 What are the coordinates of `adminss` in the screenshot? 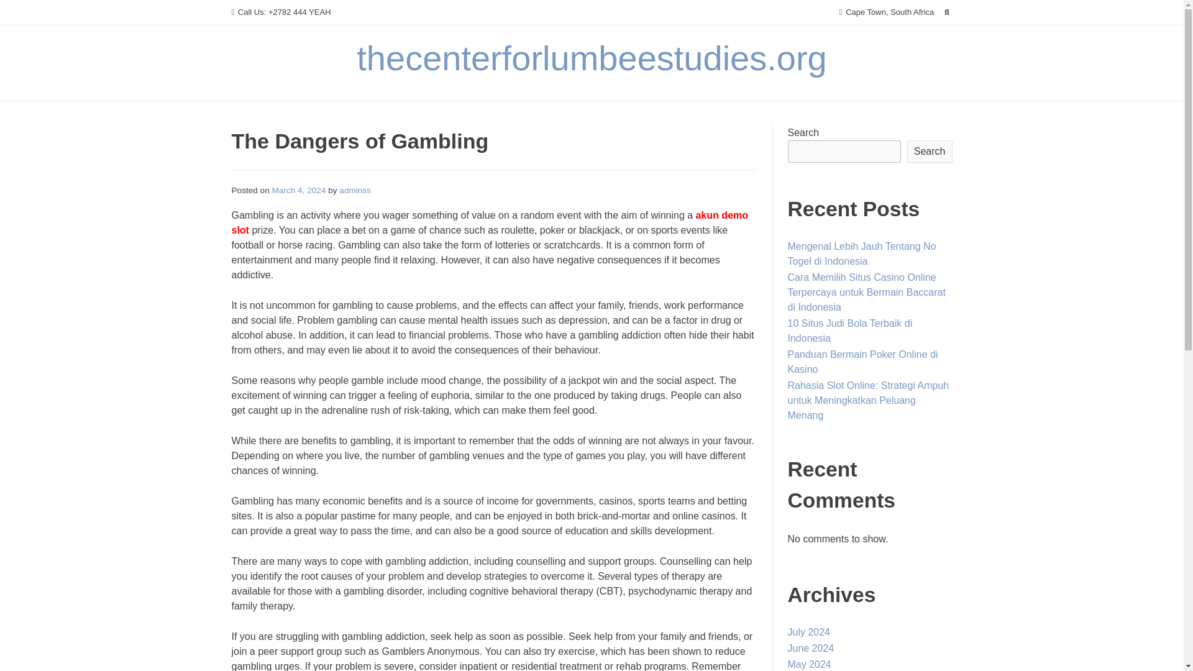 It's located at (355, 190).